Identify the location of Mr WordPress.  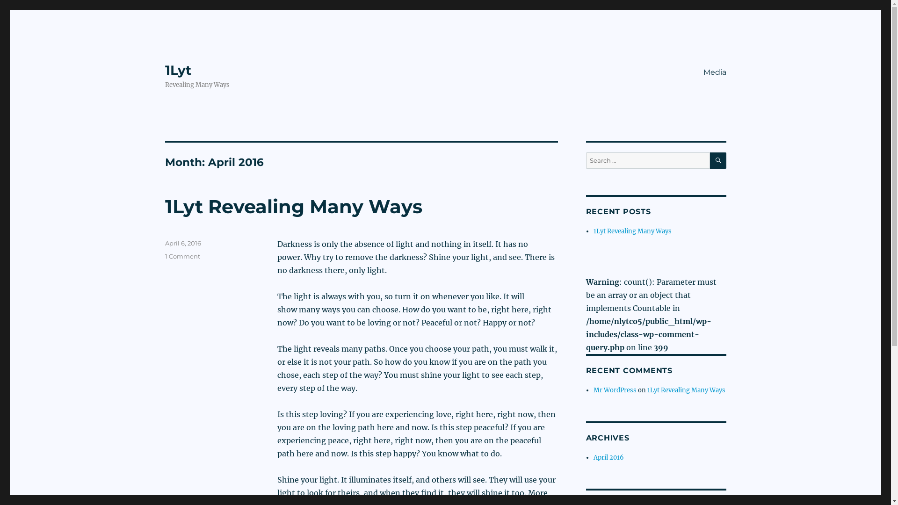
(615, 390).